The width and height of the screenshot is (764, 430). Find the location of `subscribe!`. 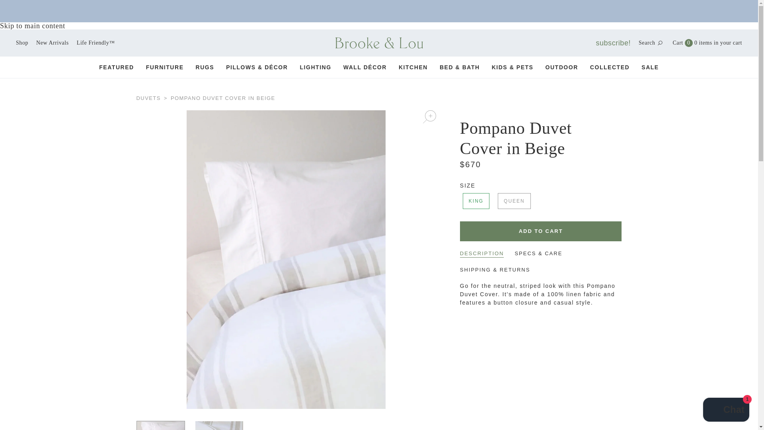

subscribe! is located at coordinates (613, 43).